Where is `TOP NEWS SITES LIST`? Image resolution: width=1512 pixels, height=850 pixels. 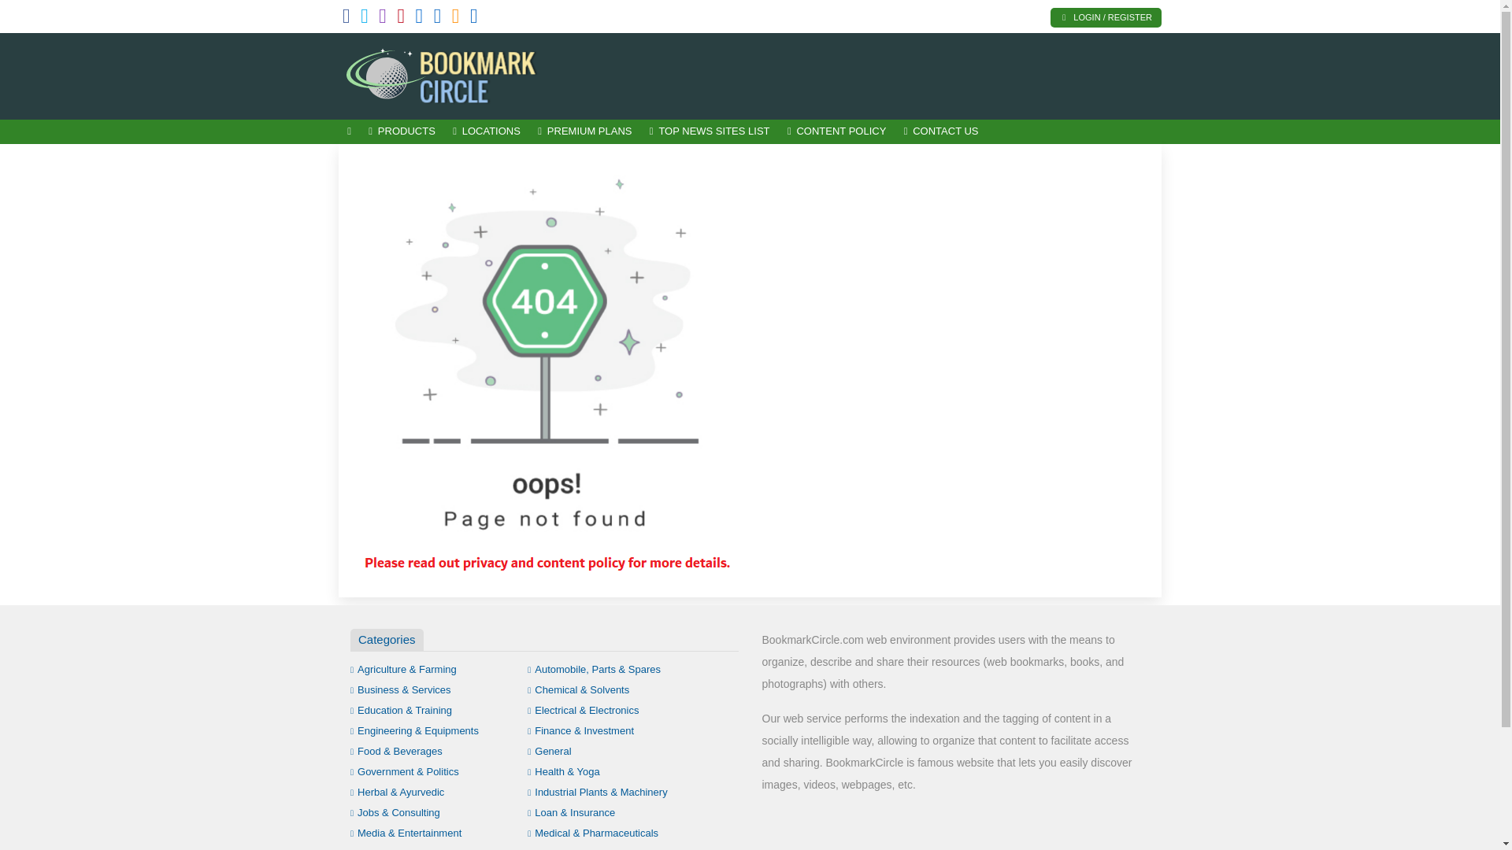 TOP NEWS SITES LIST is located at coordinates (710, 131).